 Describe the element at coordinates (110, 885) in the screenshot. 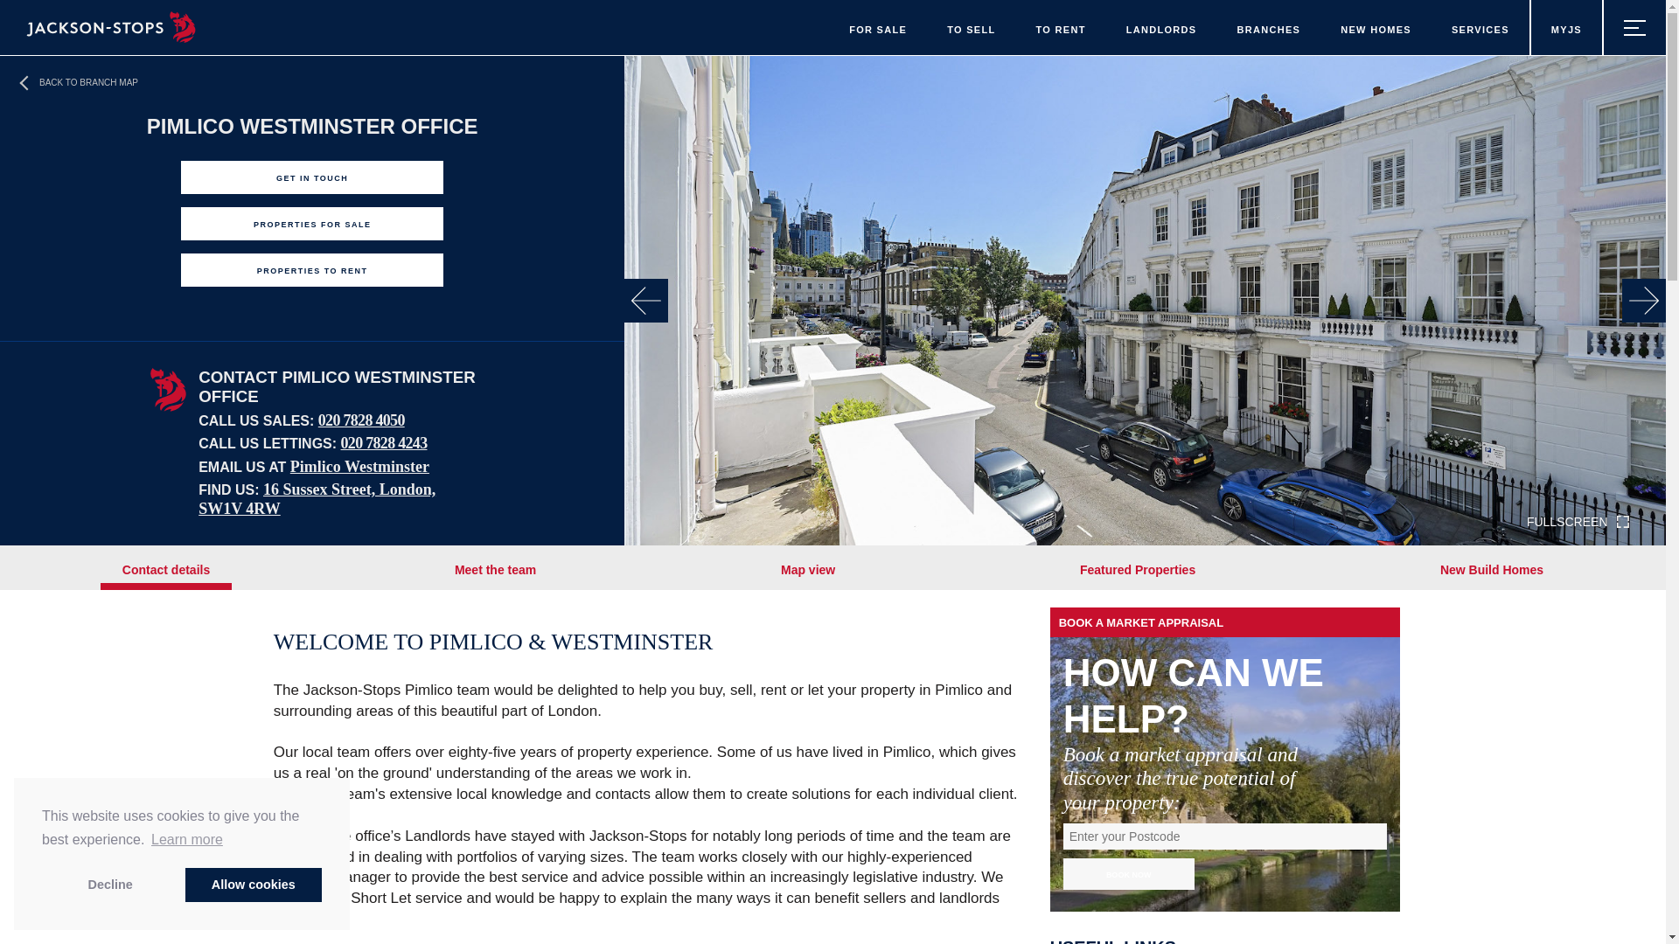

I see `Decline` at that location.